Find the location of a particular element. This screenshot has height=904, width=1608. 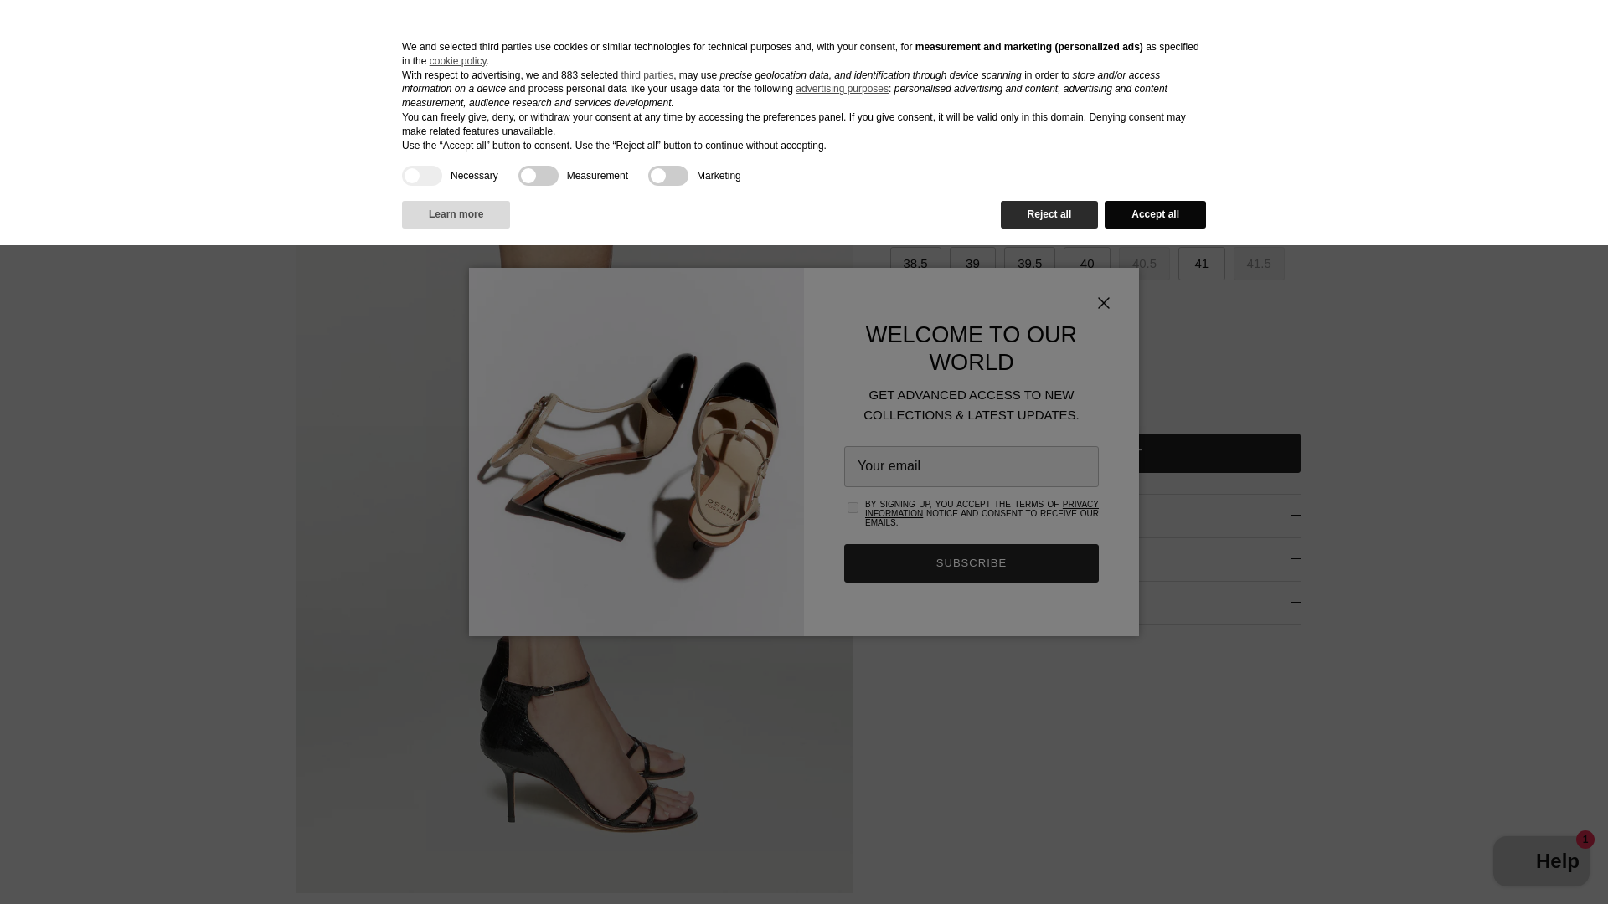

Privacy Policy is located at coordinates (982, 509).